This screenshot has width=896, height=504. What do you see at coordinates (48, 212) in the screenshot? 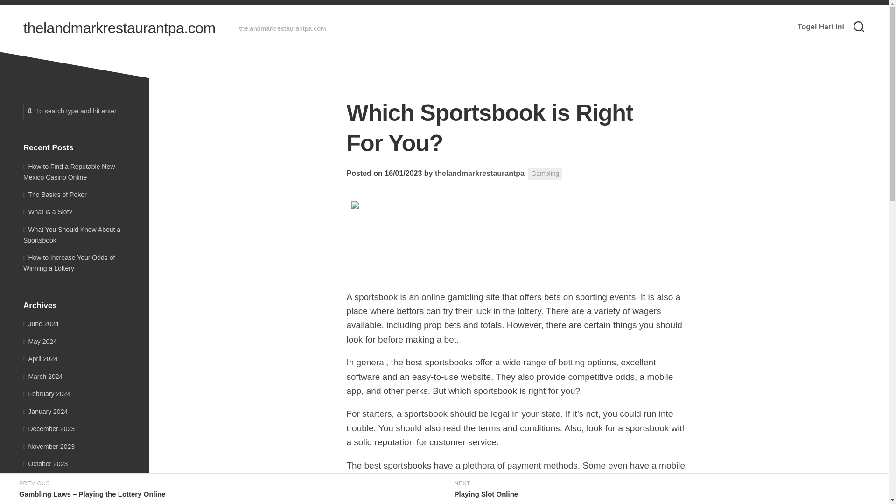
I see `What Is a Slot?` at bounding box center [48, 212].